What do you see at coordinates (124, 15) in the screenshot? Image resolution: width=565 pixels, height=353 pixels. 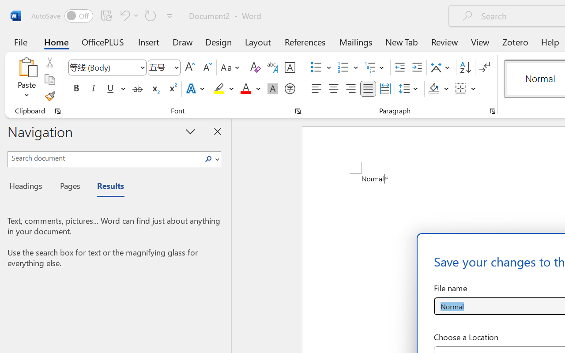 I see `Undo Apply Quick Style` at bounding box center [124, 15].